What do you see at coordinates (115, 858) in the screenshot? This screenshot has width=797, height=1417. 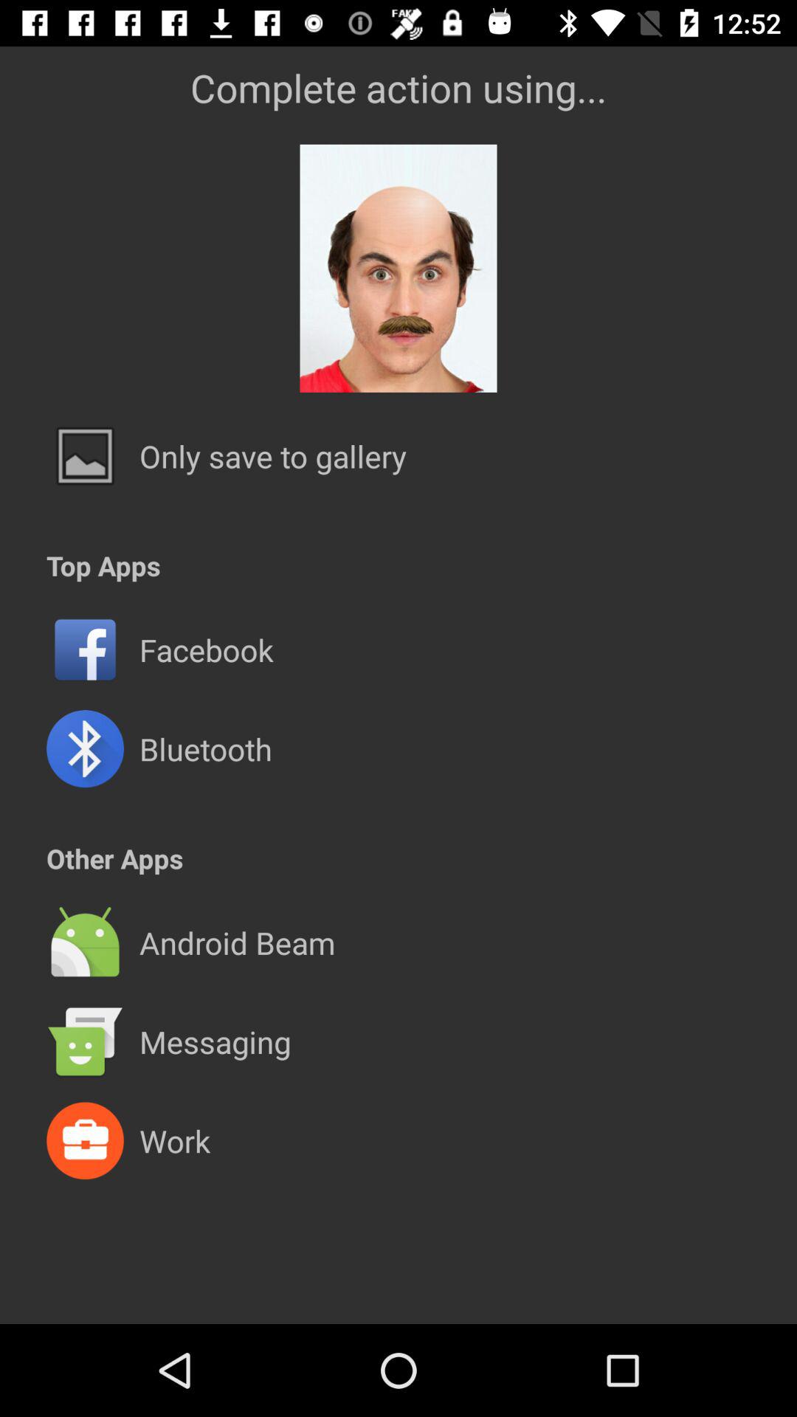 I see `turn off the other apps icon` at bounding box center [115, 858].